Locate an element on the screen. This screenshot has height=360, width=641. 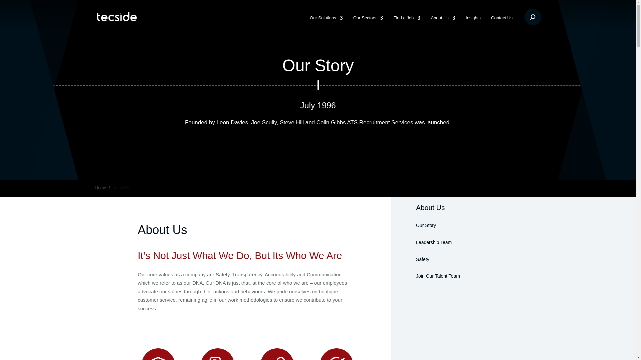
Our Sectors is located at coordinates (368, 25).